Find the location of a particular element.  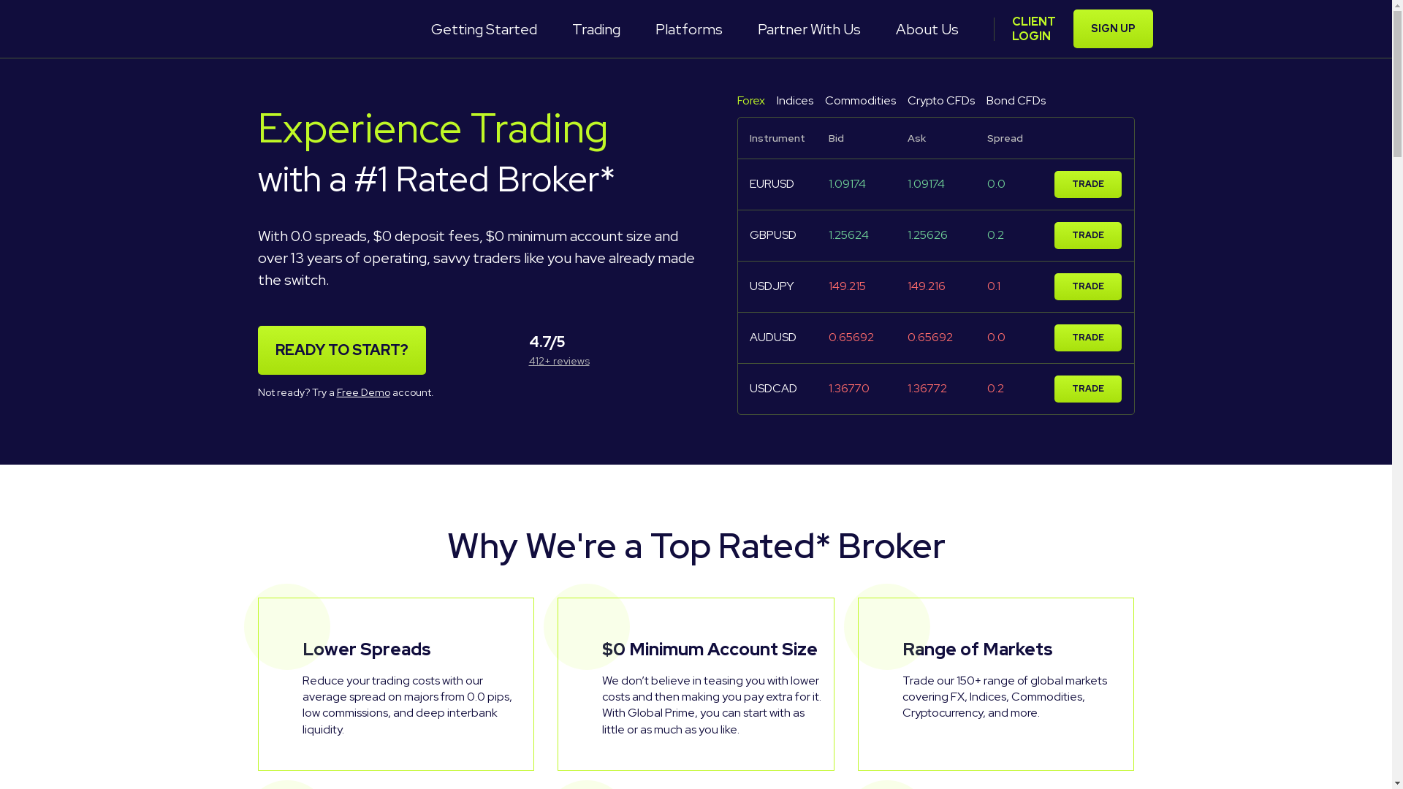

Free Demo is located at coordinates (362, 392).